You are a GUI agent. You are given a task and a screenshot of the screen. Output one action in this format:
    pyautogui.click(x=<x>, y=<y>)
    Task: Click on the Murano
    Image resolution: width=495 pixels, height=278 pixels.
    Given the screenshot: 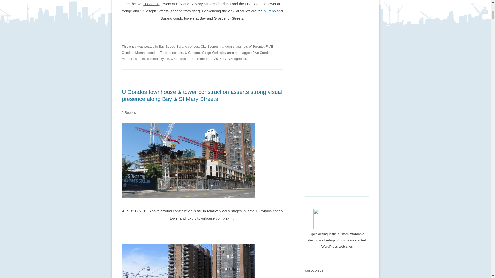 What is the action you would take?
    pyautogui.click(x=269, y=11)
    